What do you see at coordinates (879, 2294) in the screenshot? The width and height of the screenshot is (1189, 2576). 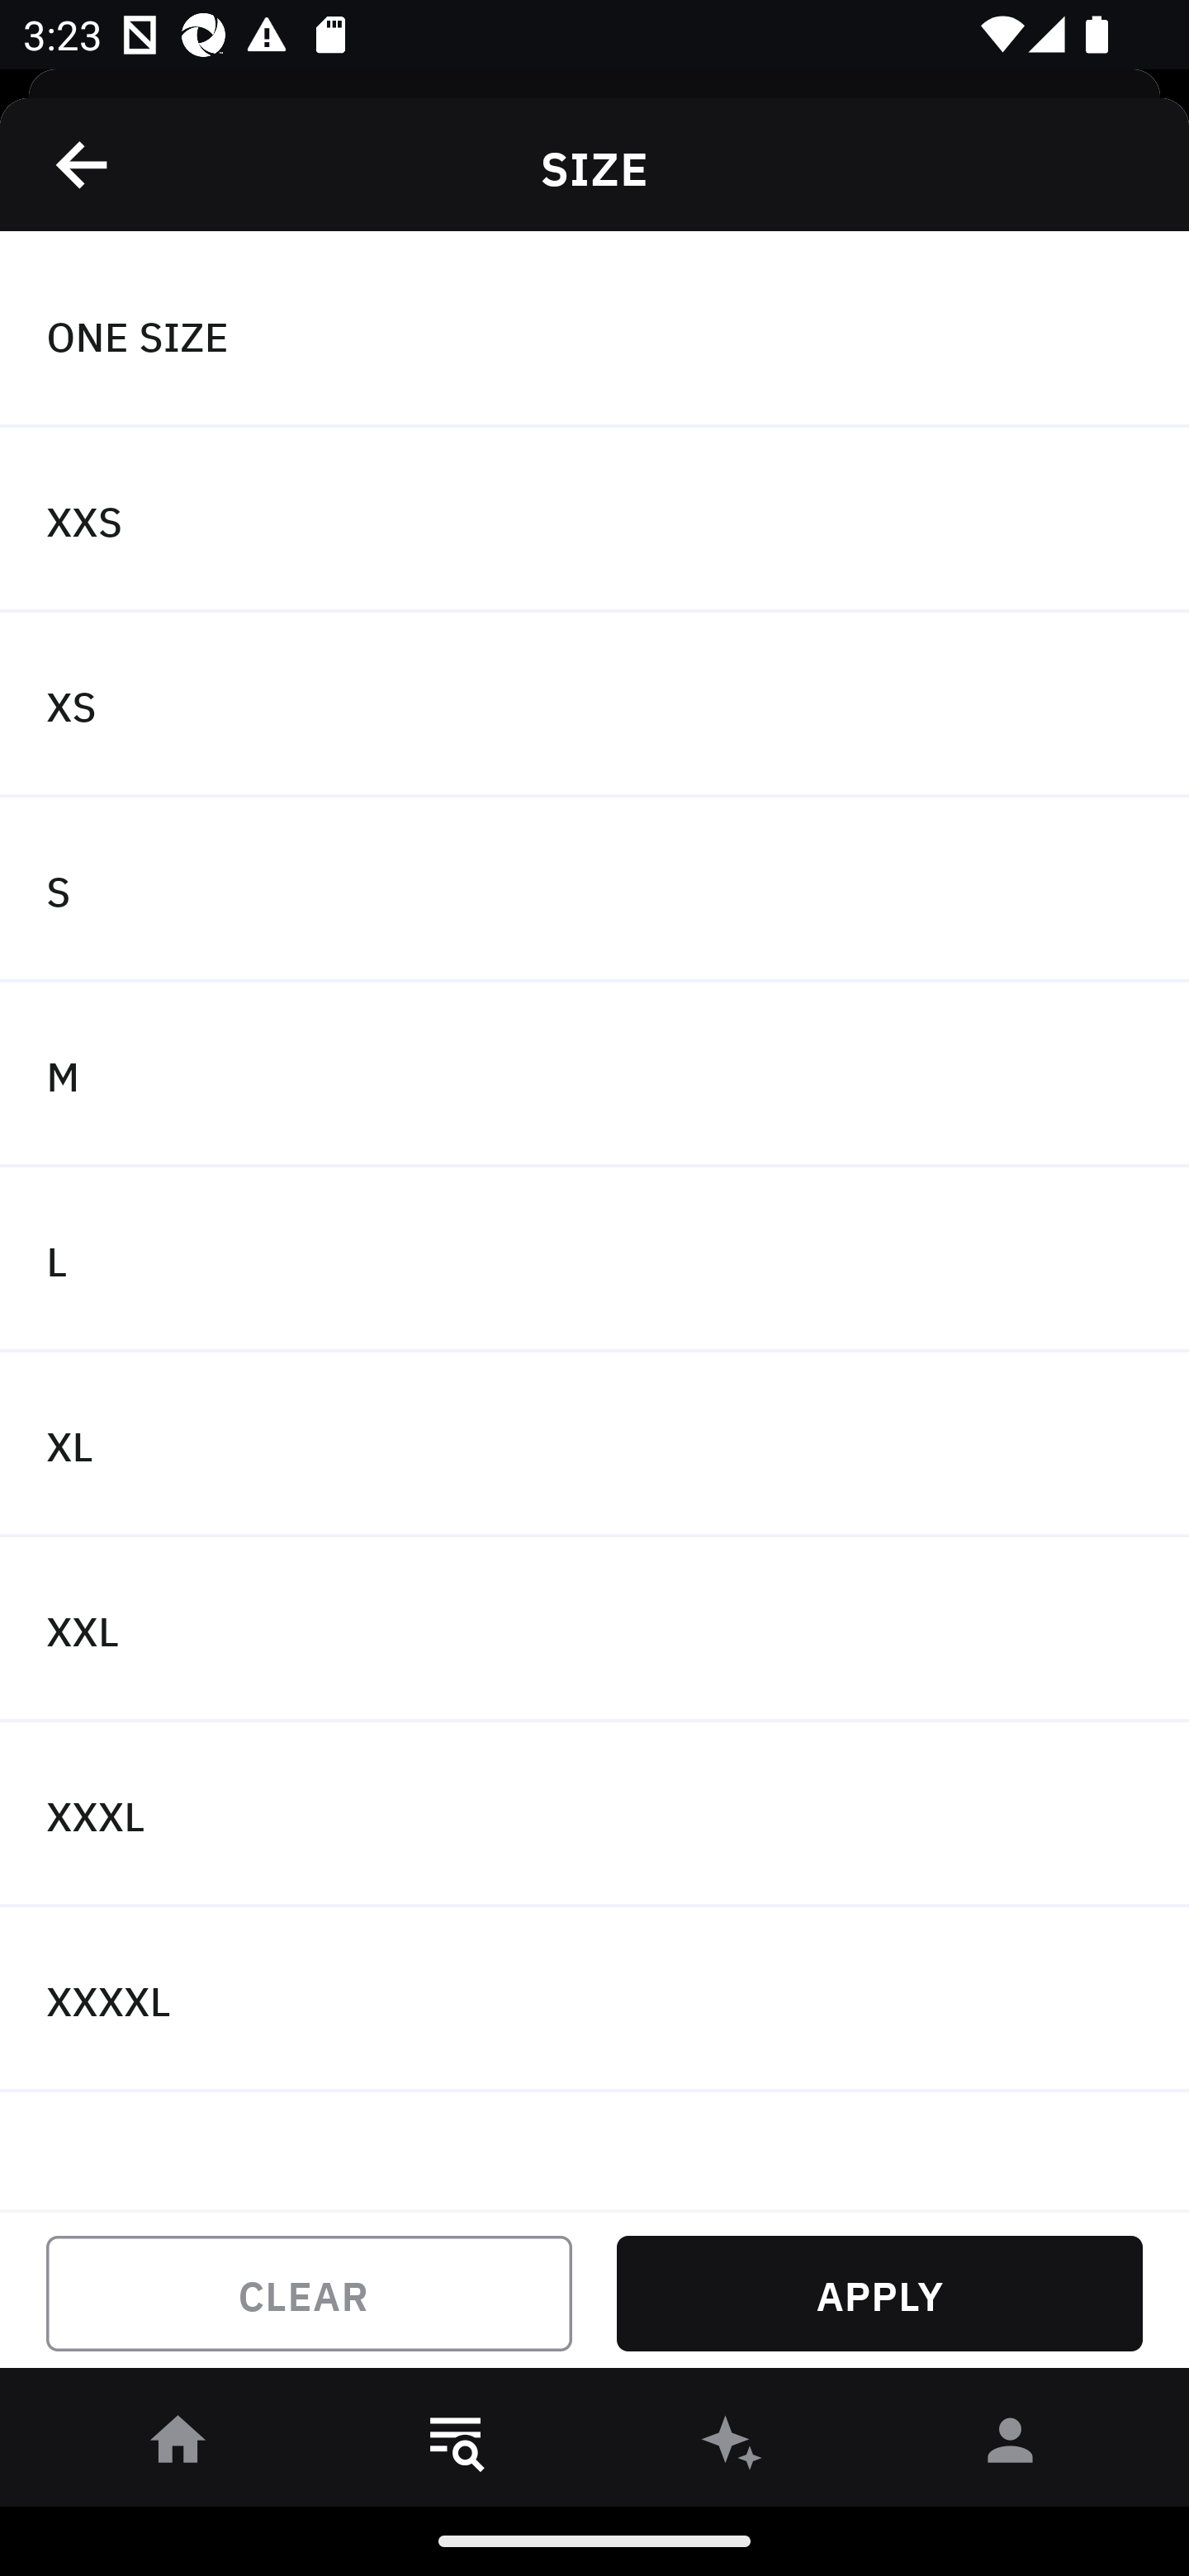 I see `APPLY` at bounding box center [879, 2294].